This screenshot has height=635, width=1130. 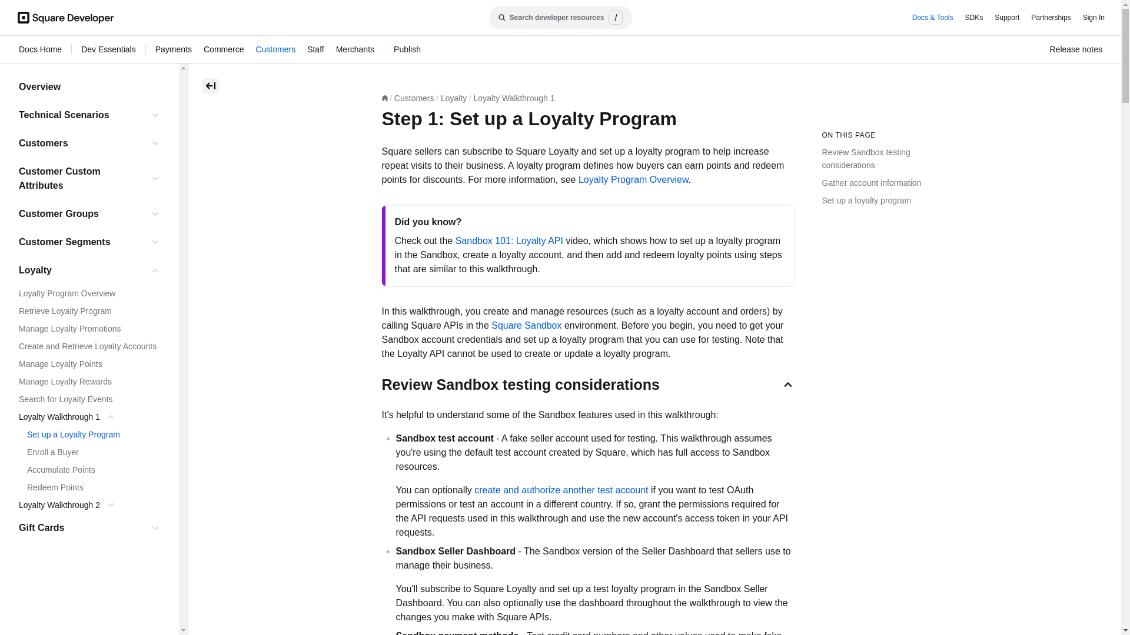 What do you see at coordinates (354, 49) in the screenshot?
I see `Merchants` at bounding box center [354, 49].